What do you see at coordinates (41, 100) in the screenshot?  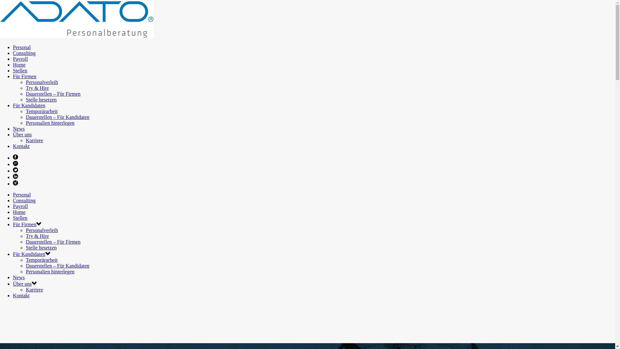 I see `Stelle besetzen` at bounding box center [41, 100].